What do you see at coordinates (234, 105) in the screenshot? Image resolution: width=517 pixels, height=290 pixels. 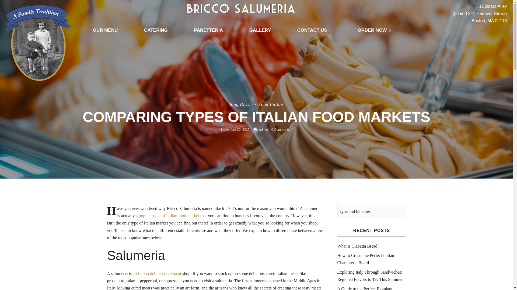 I see `blog` at bounding box center [234, 105].